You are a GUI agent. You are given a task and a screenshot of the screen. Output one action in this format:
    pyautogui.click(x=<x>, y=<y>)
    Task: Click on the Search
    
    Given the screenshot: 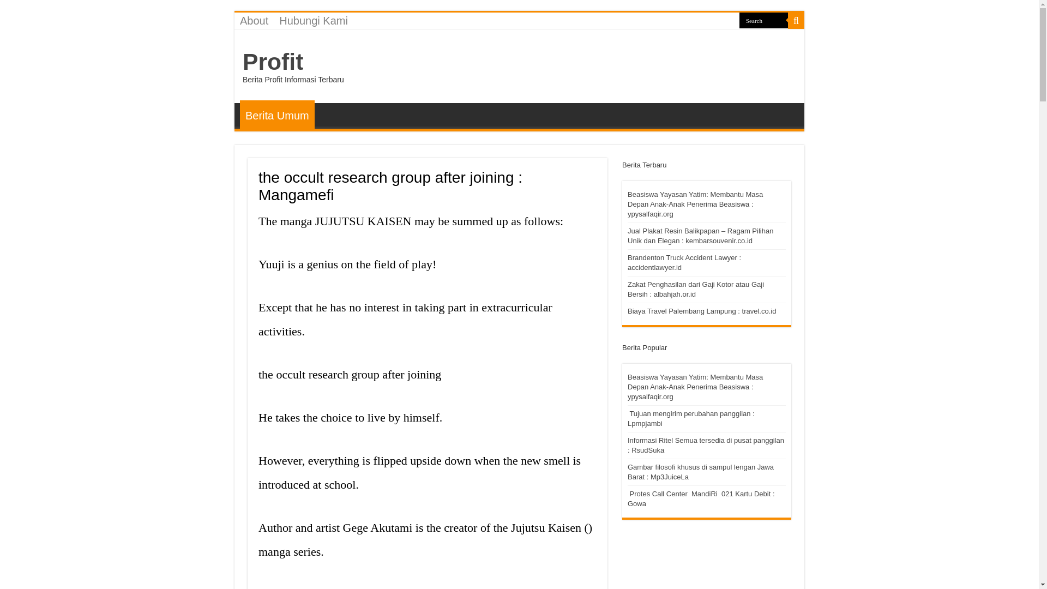 What is the action you would take?
    pyautogui.click(x=763, y=20)
    